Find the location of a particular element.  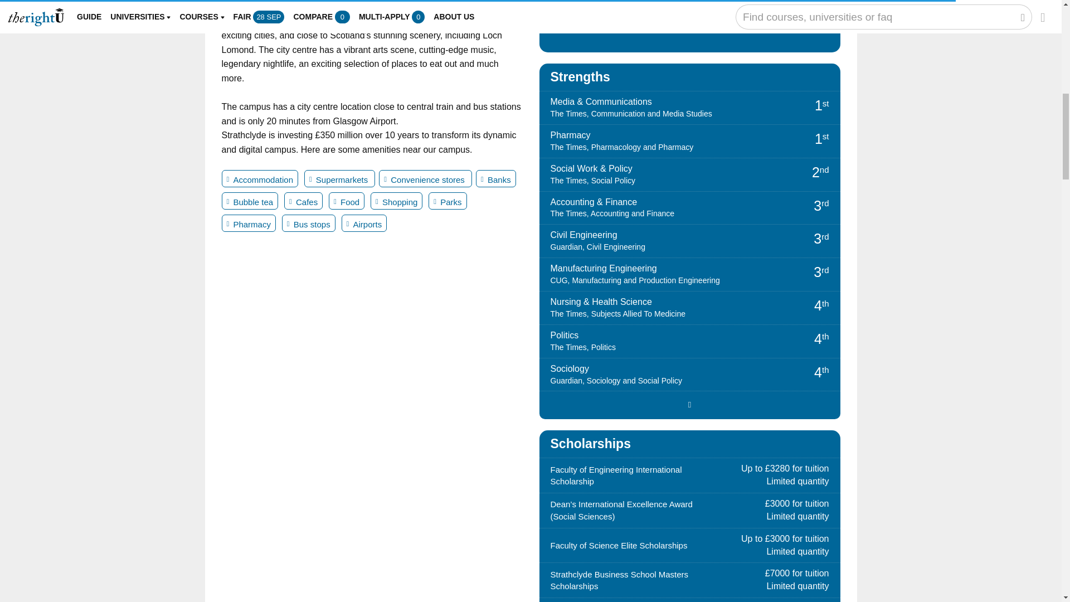

Accommodation is located at coordinates (260, 178).